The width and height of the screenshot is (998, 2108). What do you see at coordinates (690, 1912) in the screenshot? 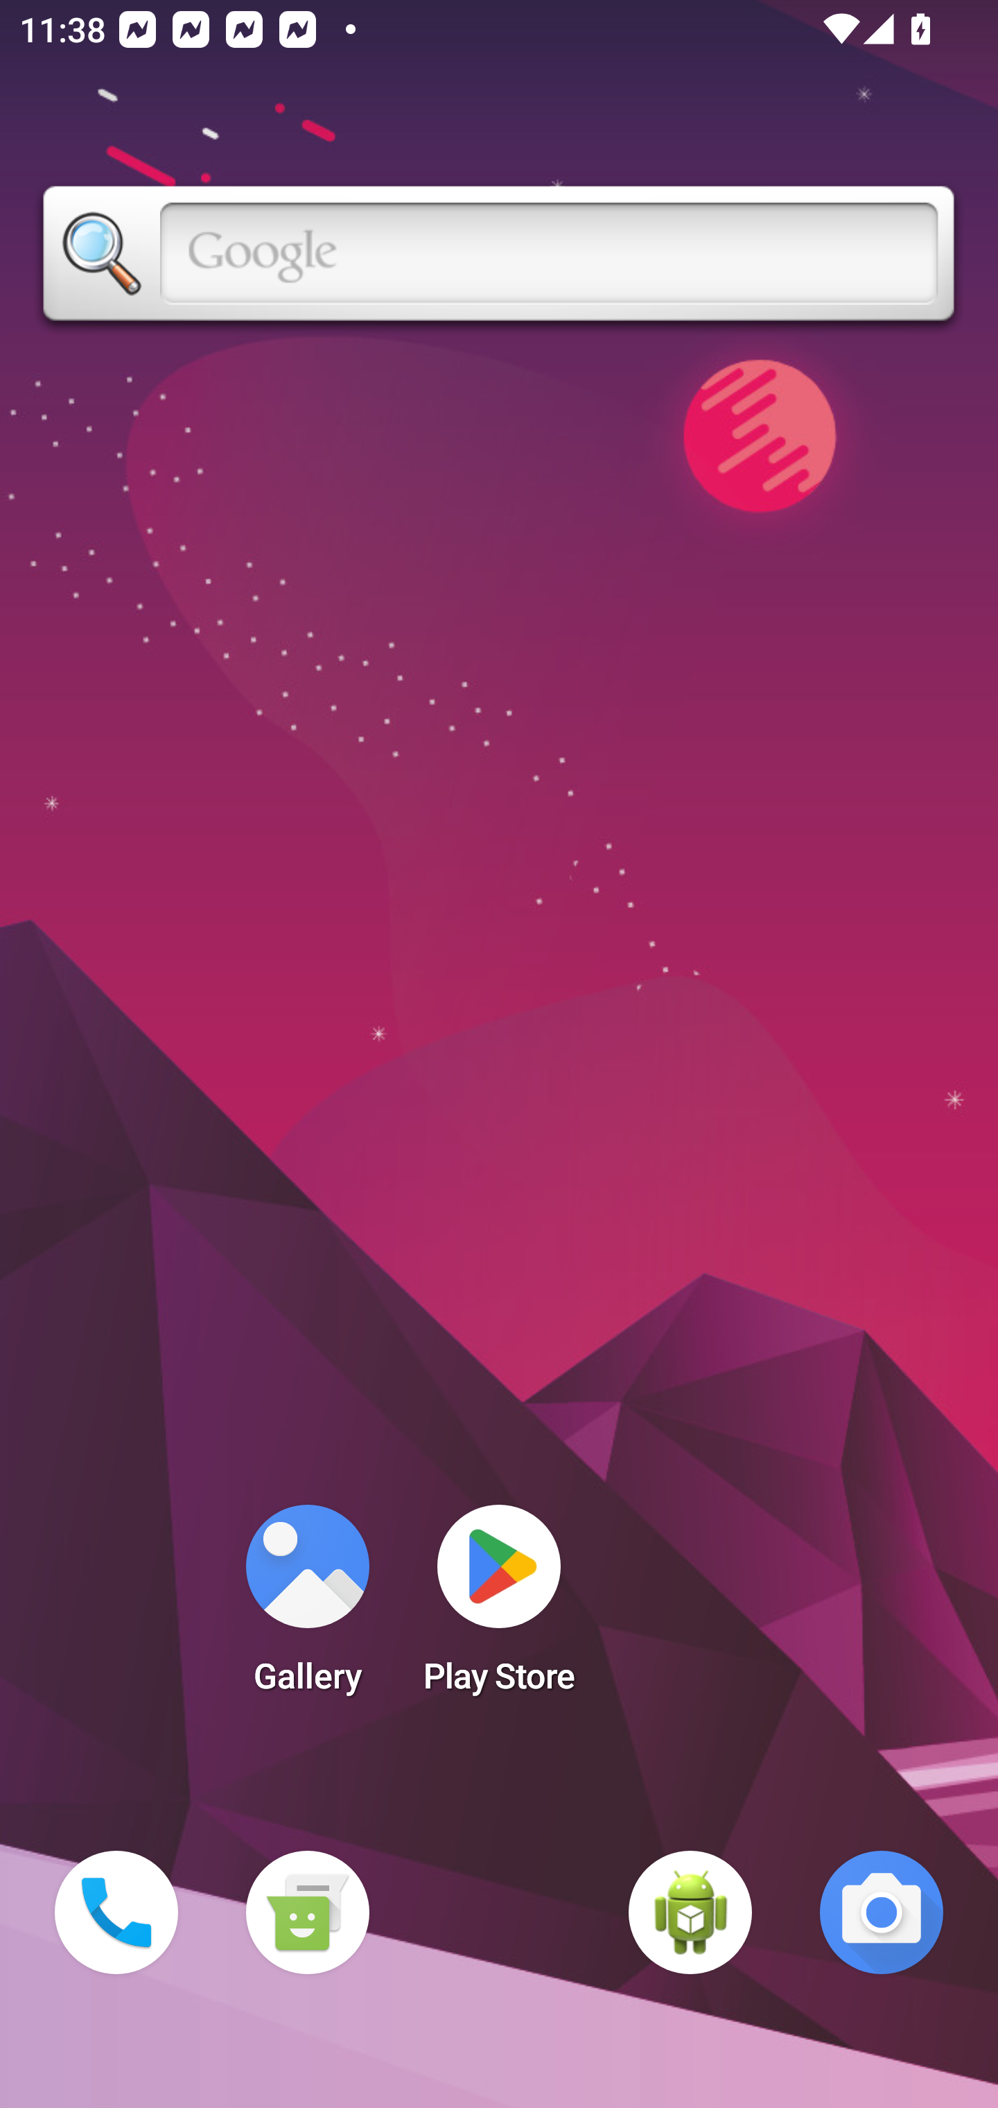
I see `WebView Browser Tester` at bounding box center [690, 1912].